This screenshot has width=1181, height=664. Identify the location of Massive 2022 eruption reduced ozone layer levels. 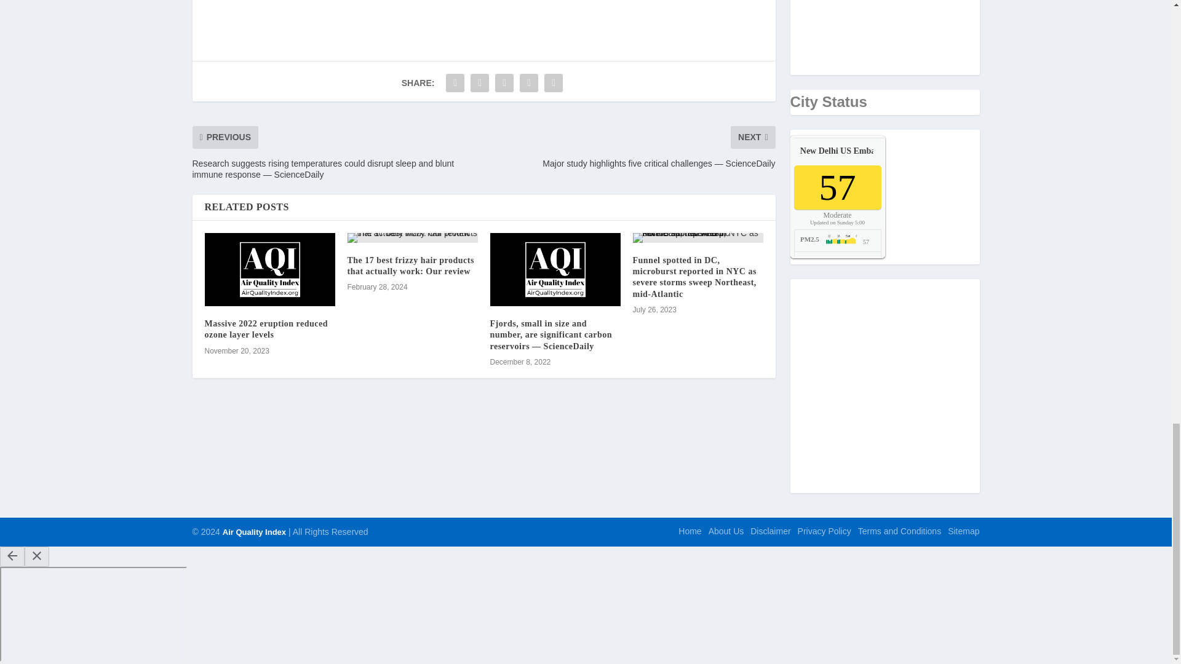
(269, 269).